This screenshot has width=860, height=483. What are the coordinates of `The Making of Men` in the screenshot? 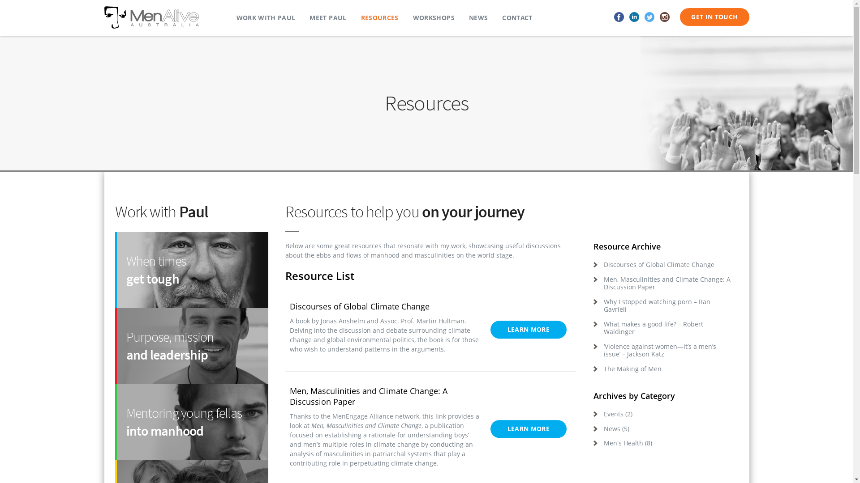 It's located at (663, 369).